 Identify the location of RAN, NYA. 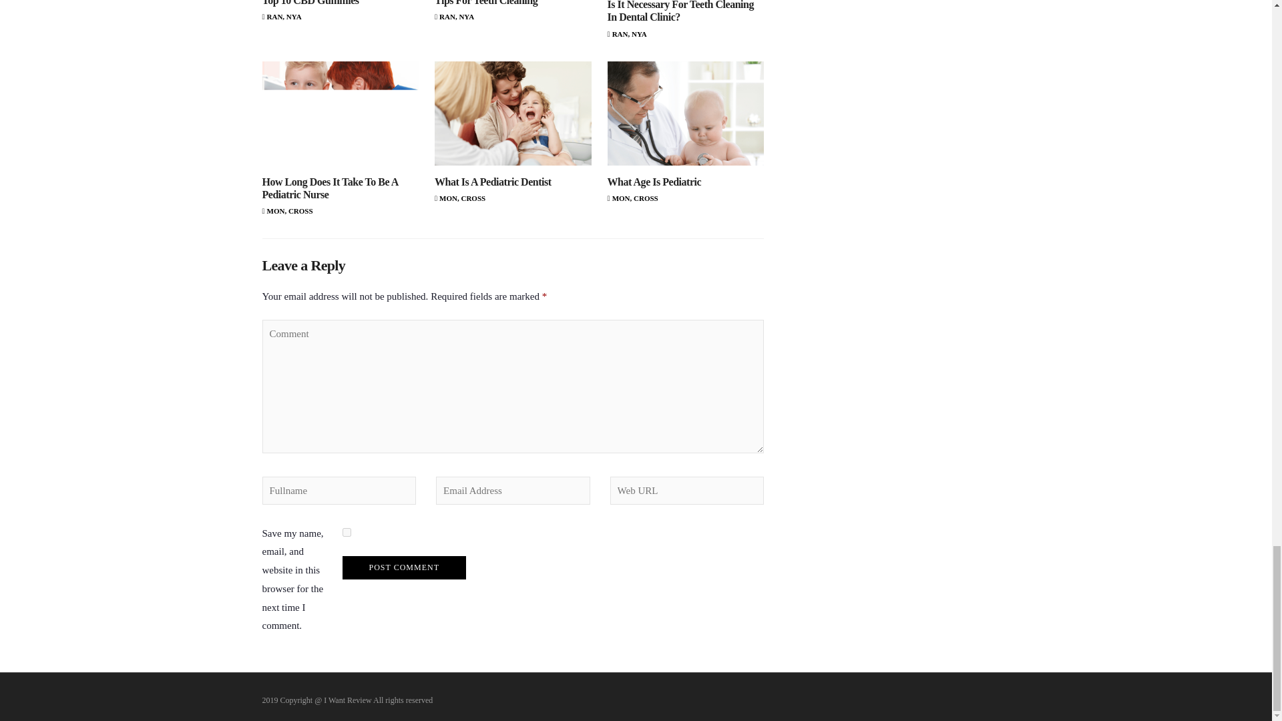
(628, 34).